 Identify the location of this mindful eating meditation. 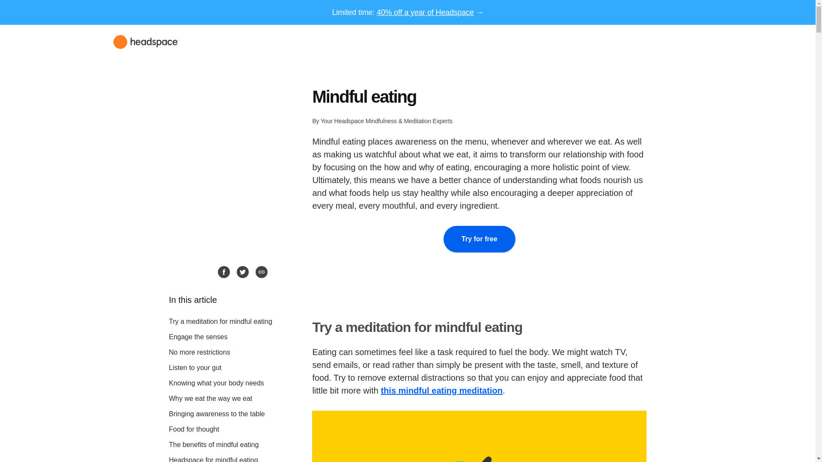
(441, 390).